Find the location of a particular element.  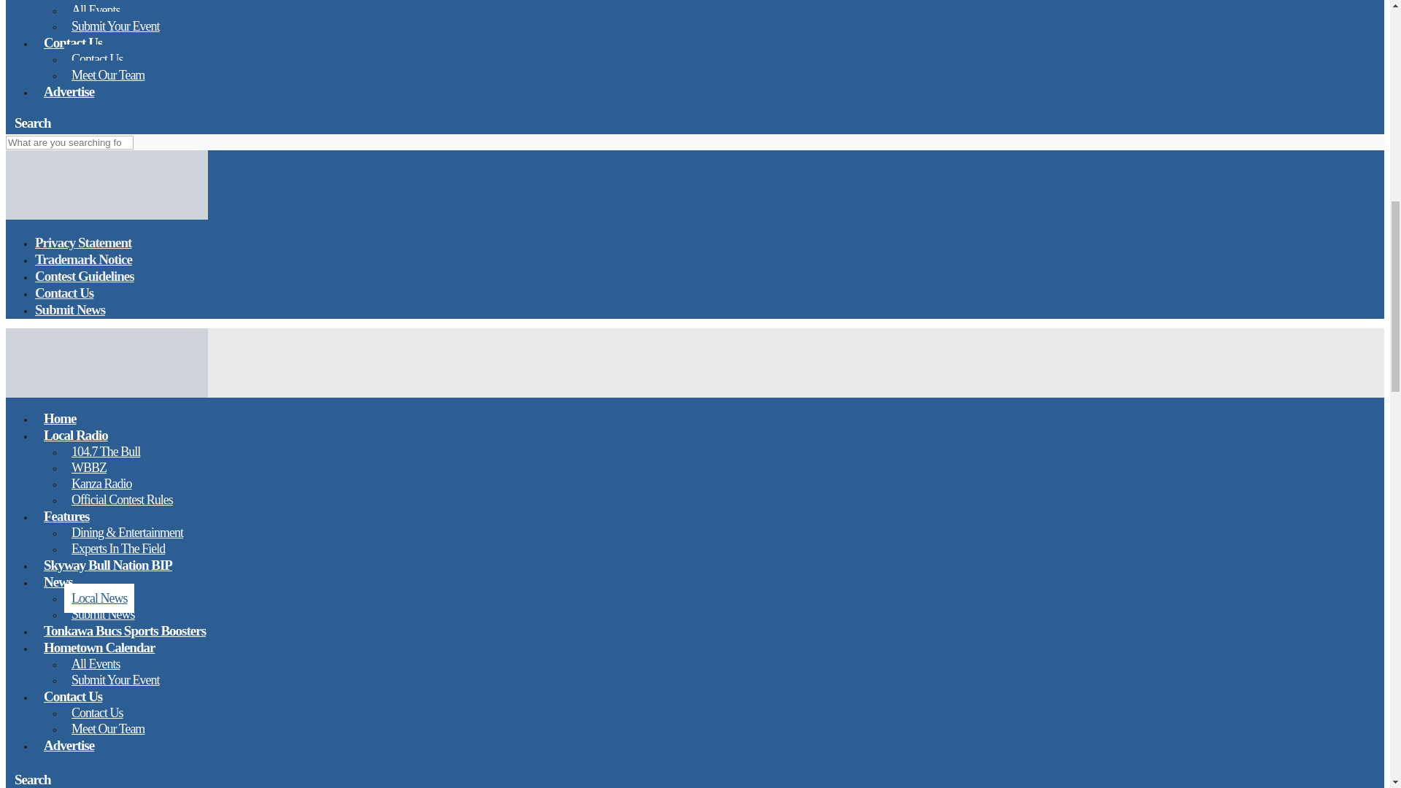

My Hometown Post is located at coordinates (107, 216).